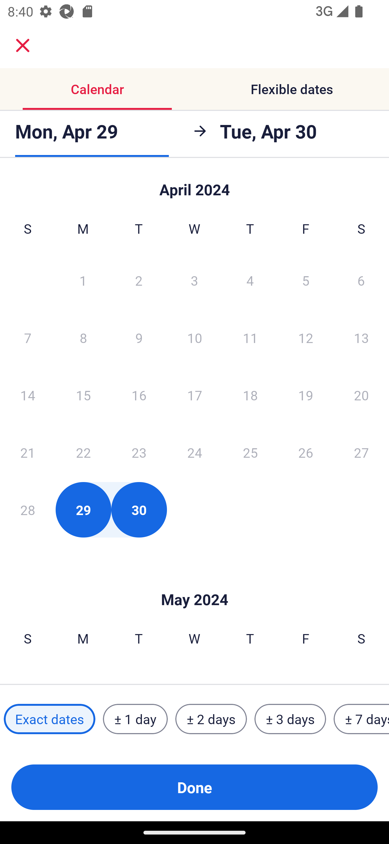 This screenshot has height=844, width=389. What do you see at coordinates (83, 395) in the screenshot?
I see `15 Monday, April 15, 2024` at bounding box center [83, 395].